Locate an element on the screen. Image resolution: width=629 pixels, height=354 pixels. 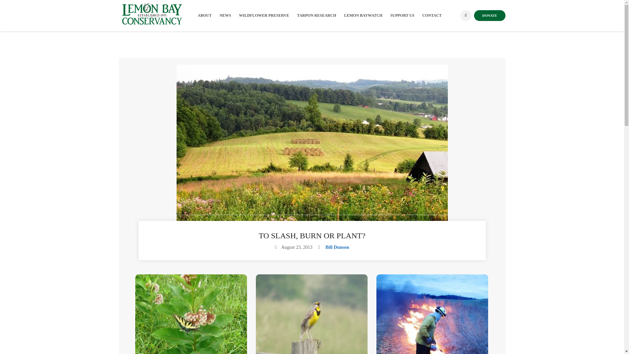
TARPON RESEARCH is located at coordinates (320, 16).